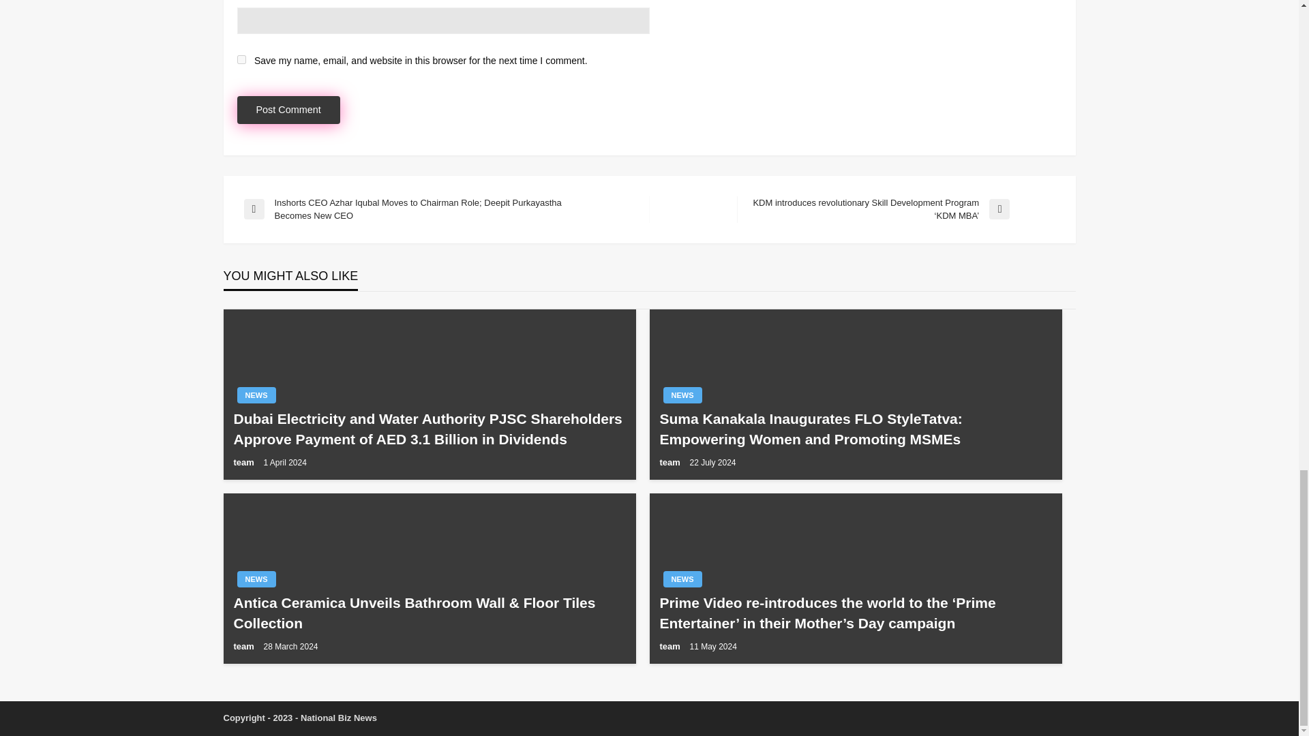  Describe the element at coordinates (288, 110) in the screenshot. I see `Post Comment` at that location.